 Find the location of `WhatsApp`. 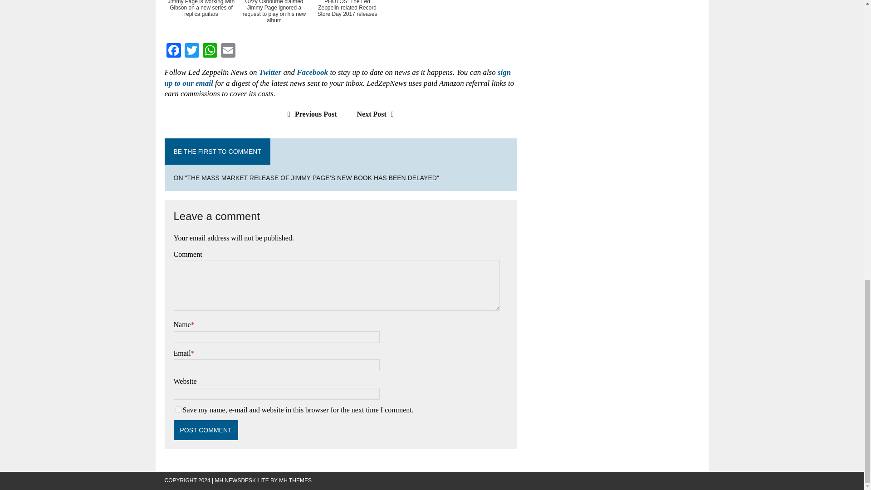

WhatsApp is located at coordinates (209, 51).